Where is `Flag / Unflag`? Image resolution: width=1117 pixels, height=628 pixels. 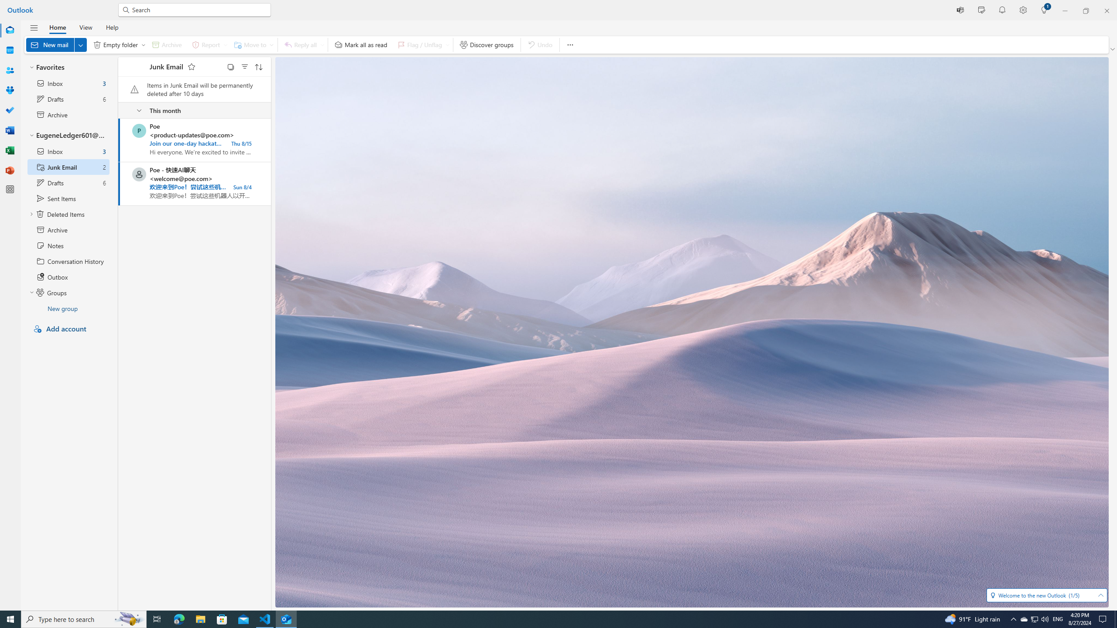 Flag / Unflag is located at coordinates (421, 44).